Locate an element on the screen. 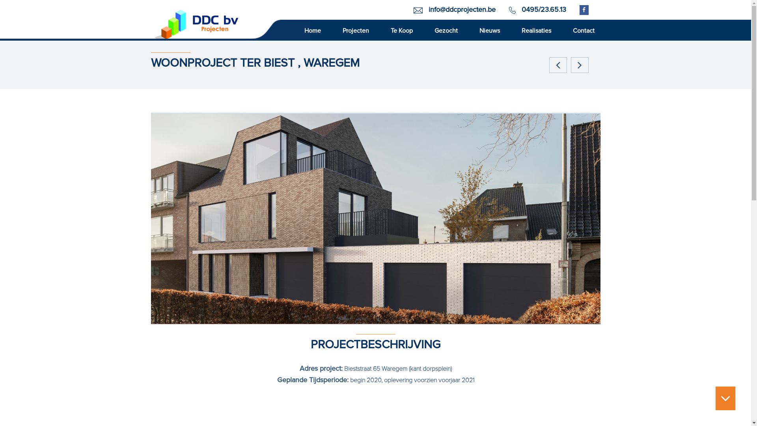 This screenshot has height=426, width=757. Nieuws is located at coordinates (489, 30).